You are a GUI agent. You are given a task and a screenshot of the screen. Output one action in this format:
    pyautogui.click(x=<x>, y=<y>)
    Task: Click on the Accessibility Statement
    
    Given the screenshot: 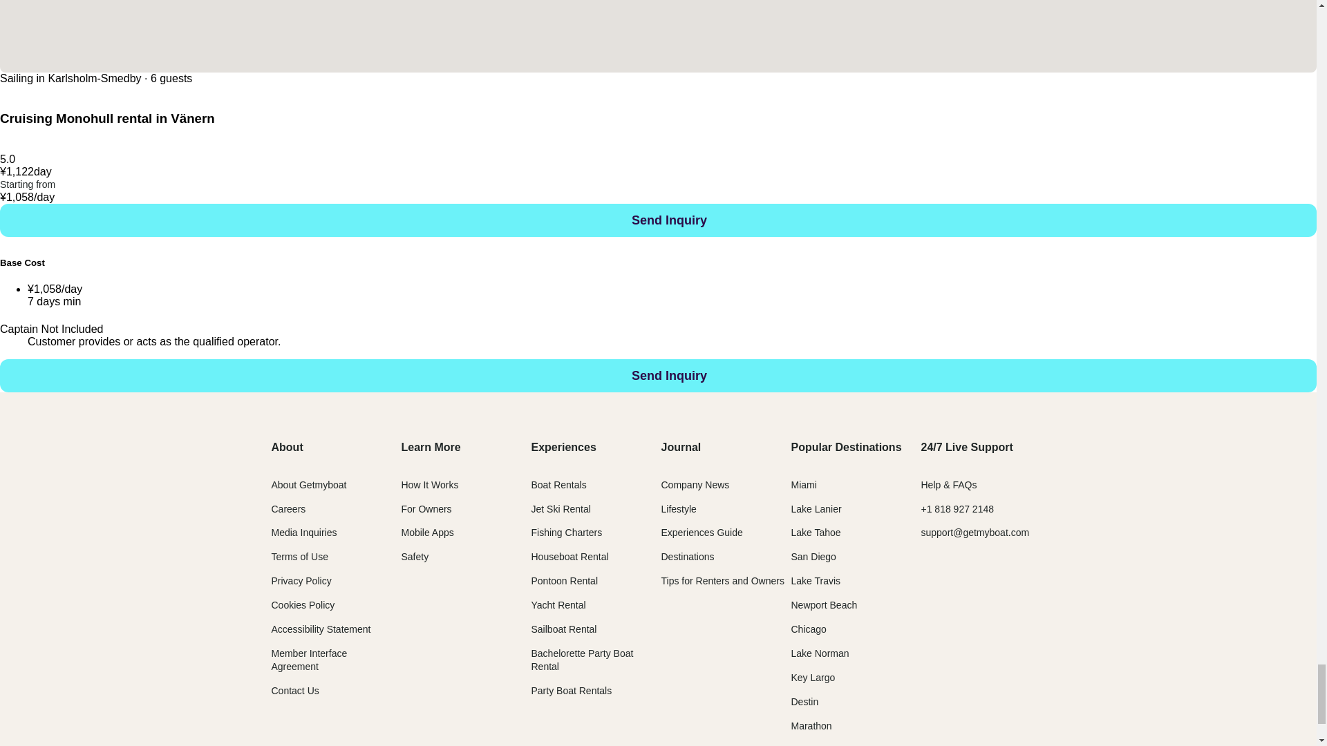 What is the action you would take?
    pyautogui.click(x=320, y=629)
    